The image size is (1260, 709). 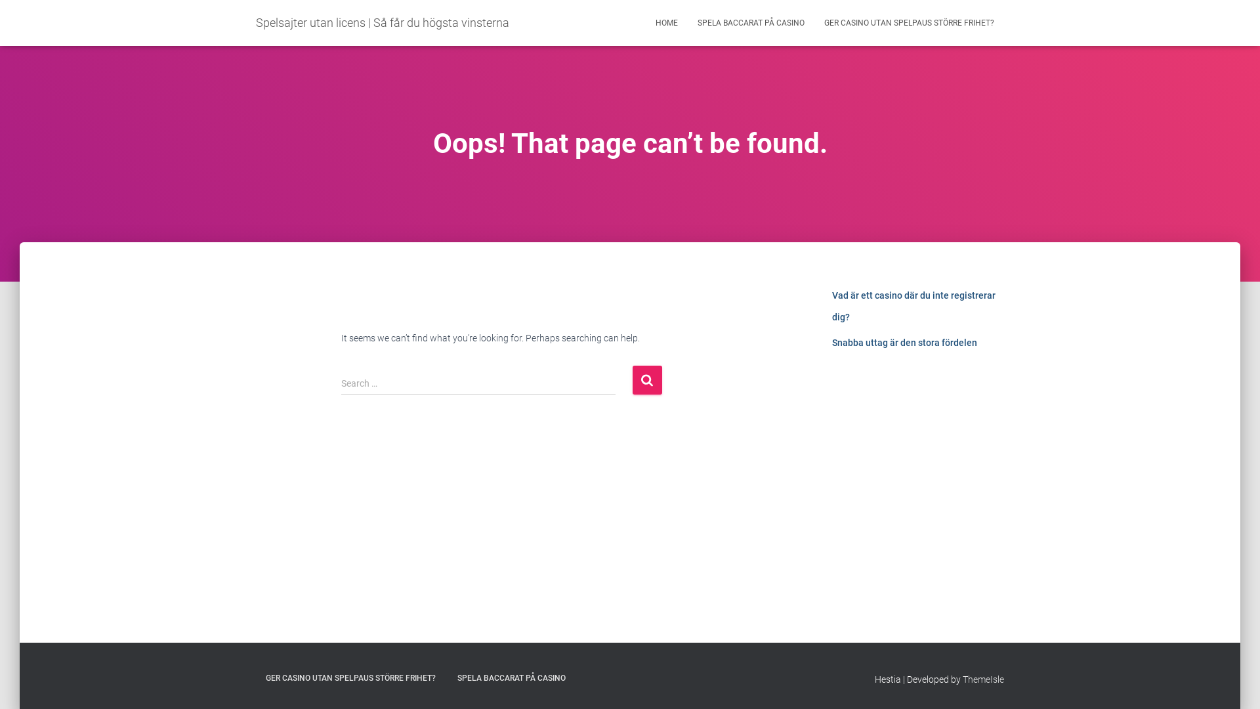 I want to click on Search, so click(x=647, y=379).